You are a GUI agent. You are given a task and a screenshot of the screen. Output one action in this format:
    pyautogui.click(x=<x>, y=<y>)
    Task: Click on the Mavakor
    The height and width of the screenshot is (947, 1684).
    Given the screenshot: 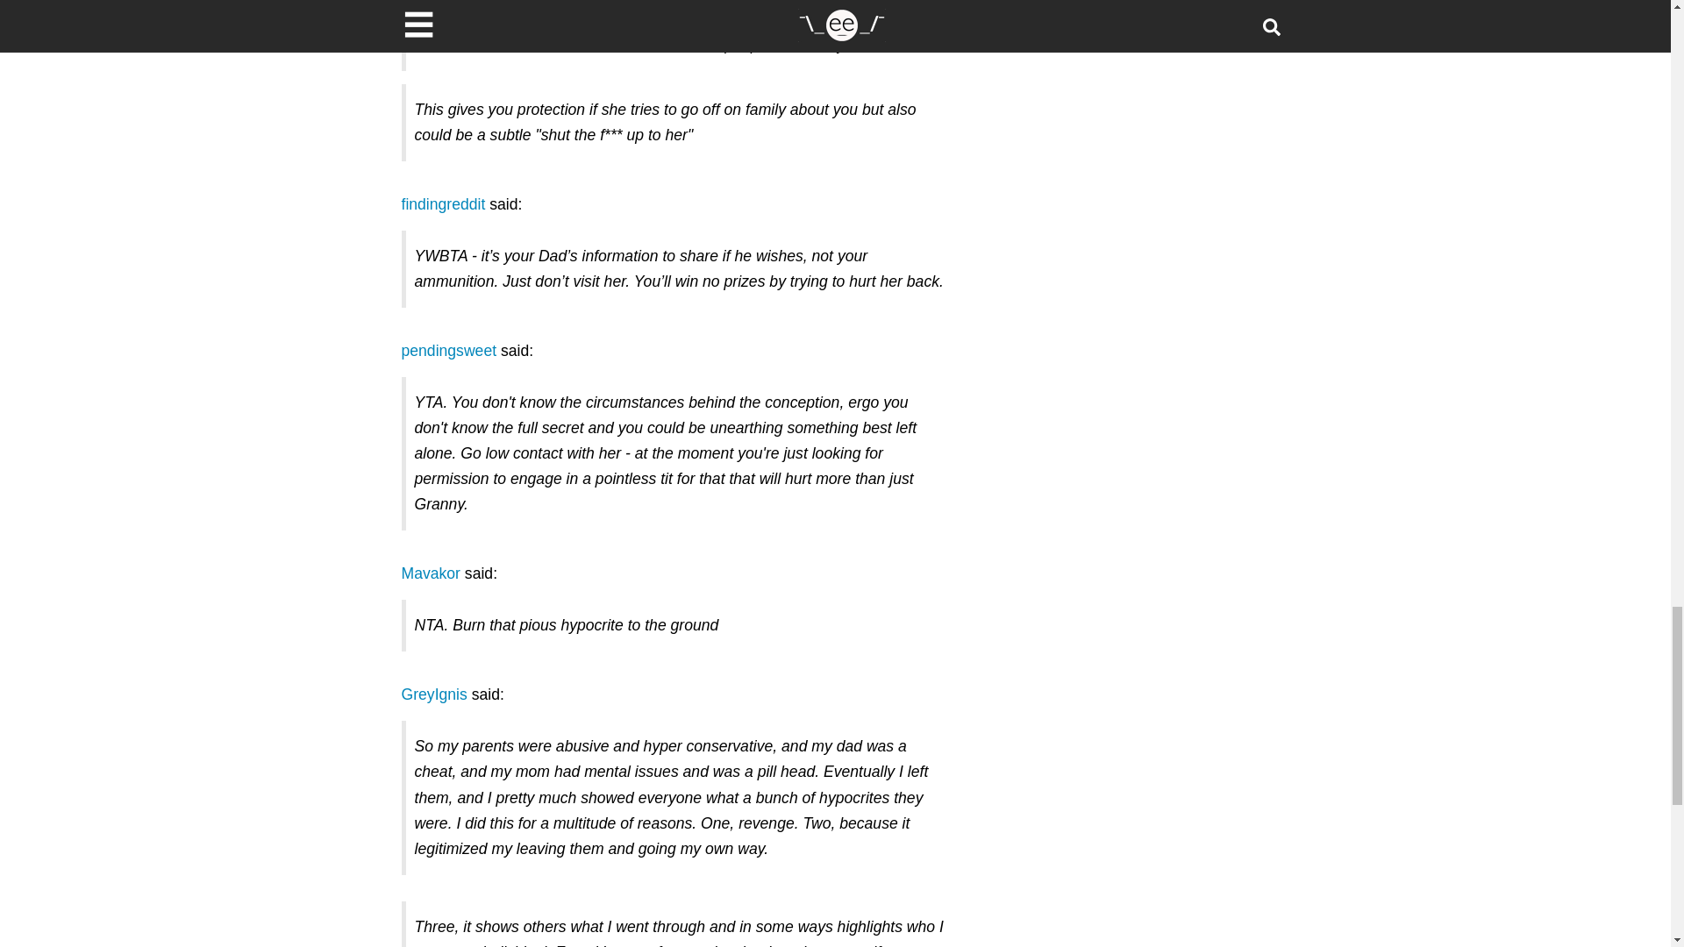 What is the action you would take?
    pyautogui.click(x=431, y=573)
    